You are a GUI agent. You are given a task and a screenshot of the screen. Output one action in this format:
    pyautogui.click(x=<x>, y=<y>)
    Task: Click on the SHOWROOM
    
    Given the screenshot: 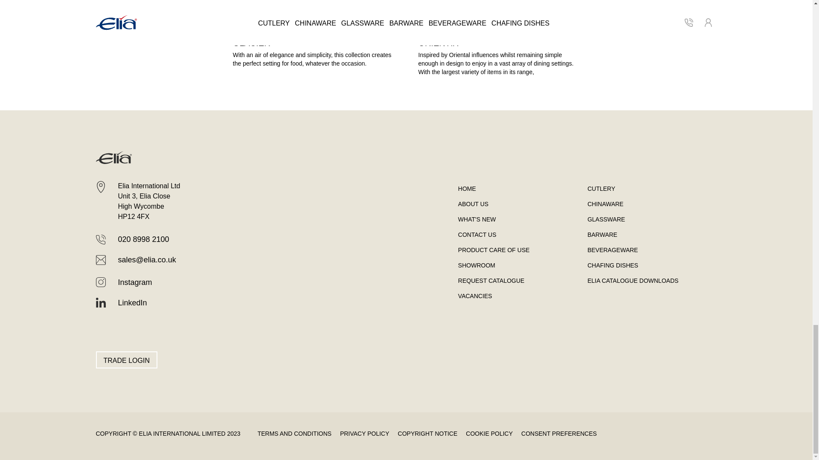 What is the action you would take?
    pyautogui.click(x=473, y=204)
    